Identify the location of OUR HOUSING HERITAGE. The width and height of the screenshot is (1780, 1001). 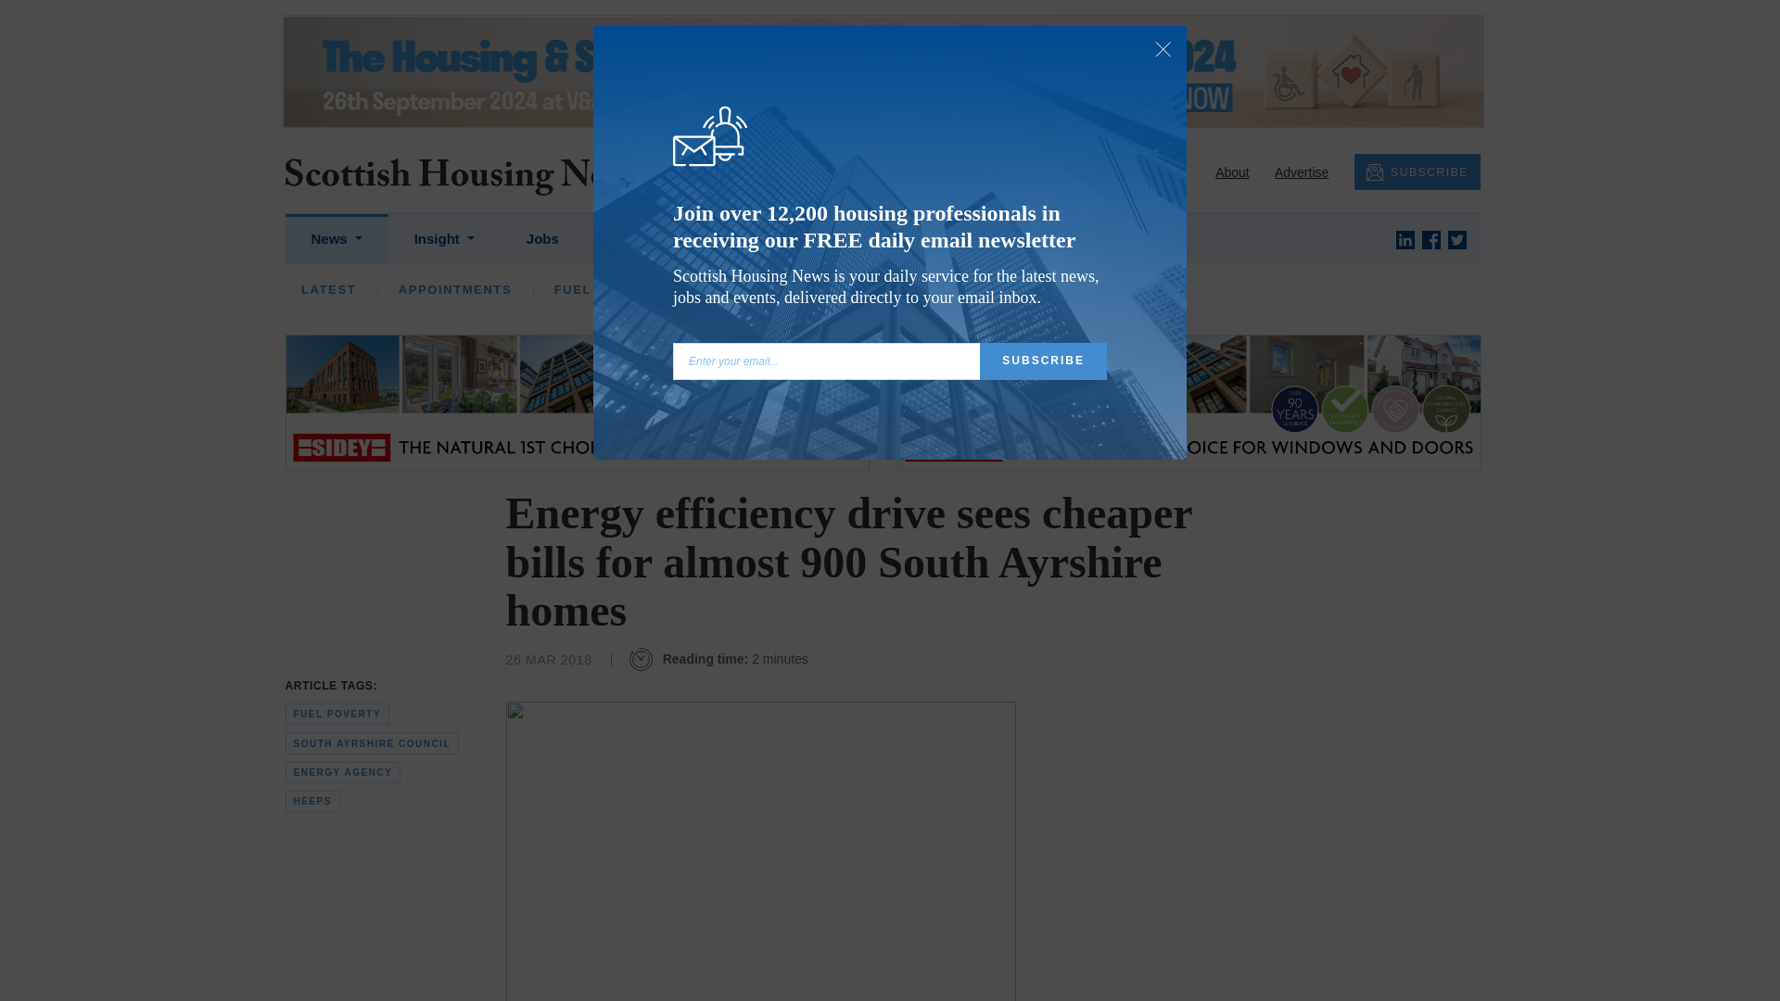
(1266, 289).